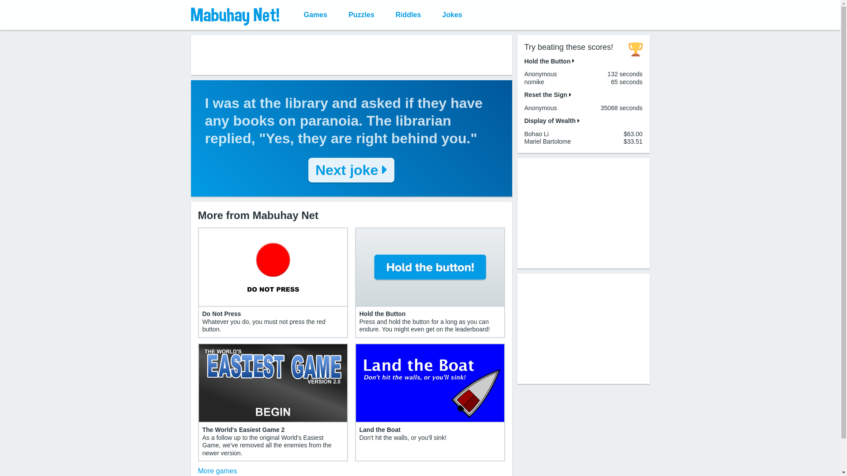 The image size is (847, 476). What do you see at coordinates (452, 15) in the screenshot?
I see `Jokes` at bounding box center [452, 15].